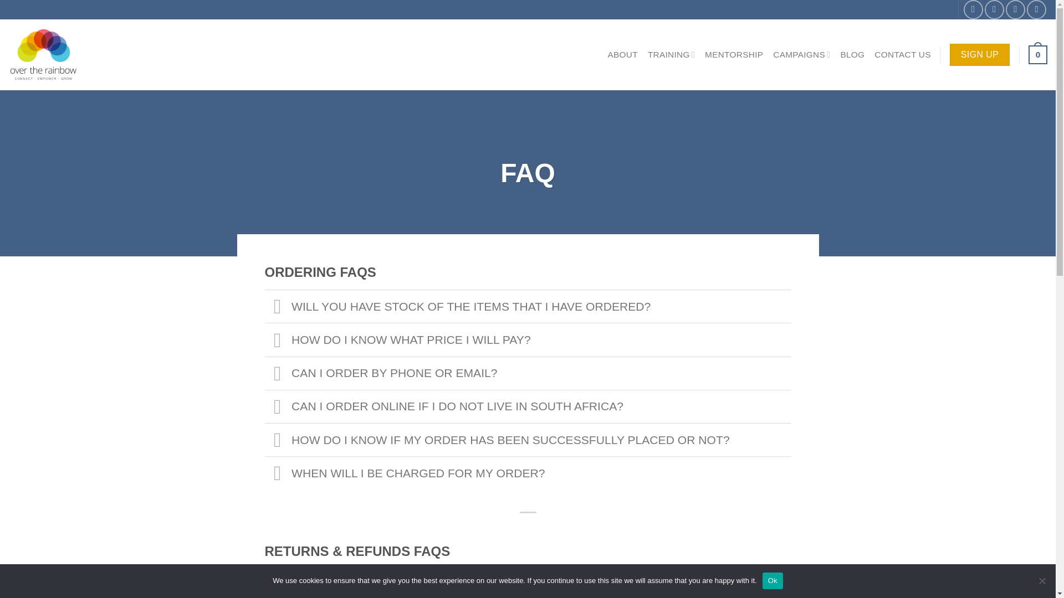 This screenshot has width=1064, height=598. What do you see at coordinates (87, 54) in the screenshot?
I see `Over the Rainbow - Empowering Entrepreneurs` at bounding box center [87, 54].